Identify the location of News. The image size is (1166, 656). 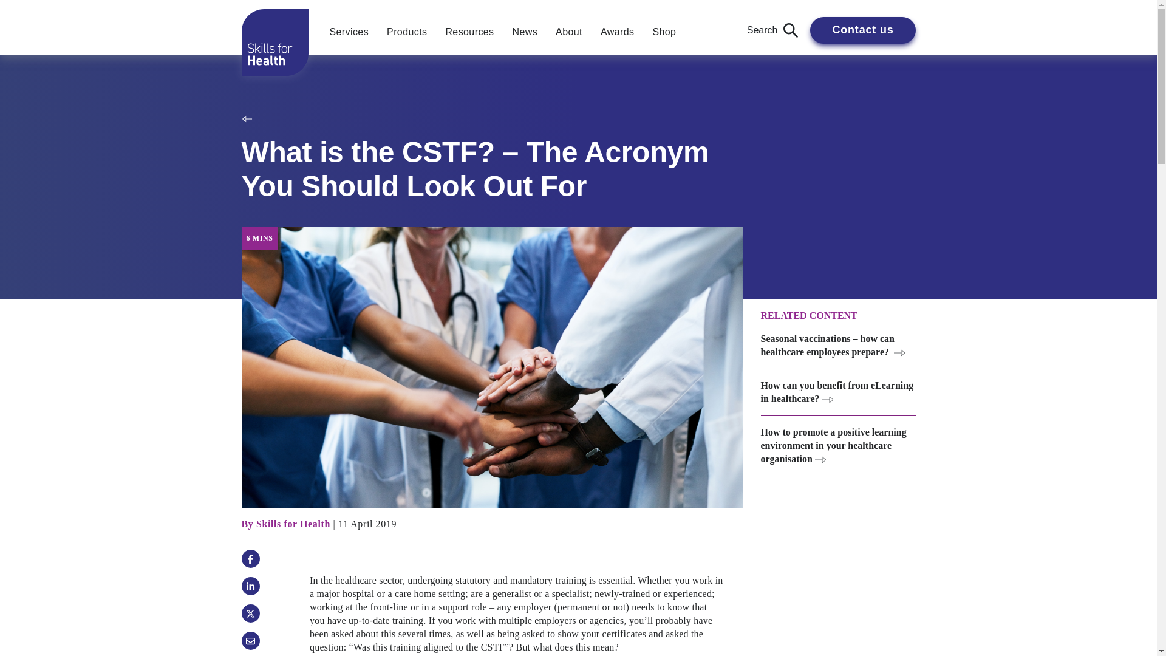
(525, 32).